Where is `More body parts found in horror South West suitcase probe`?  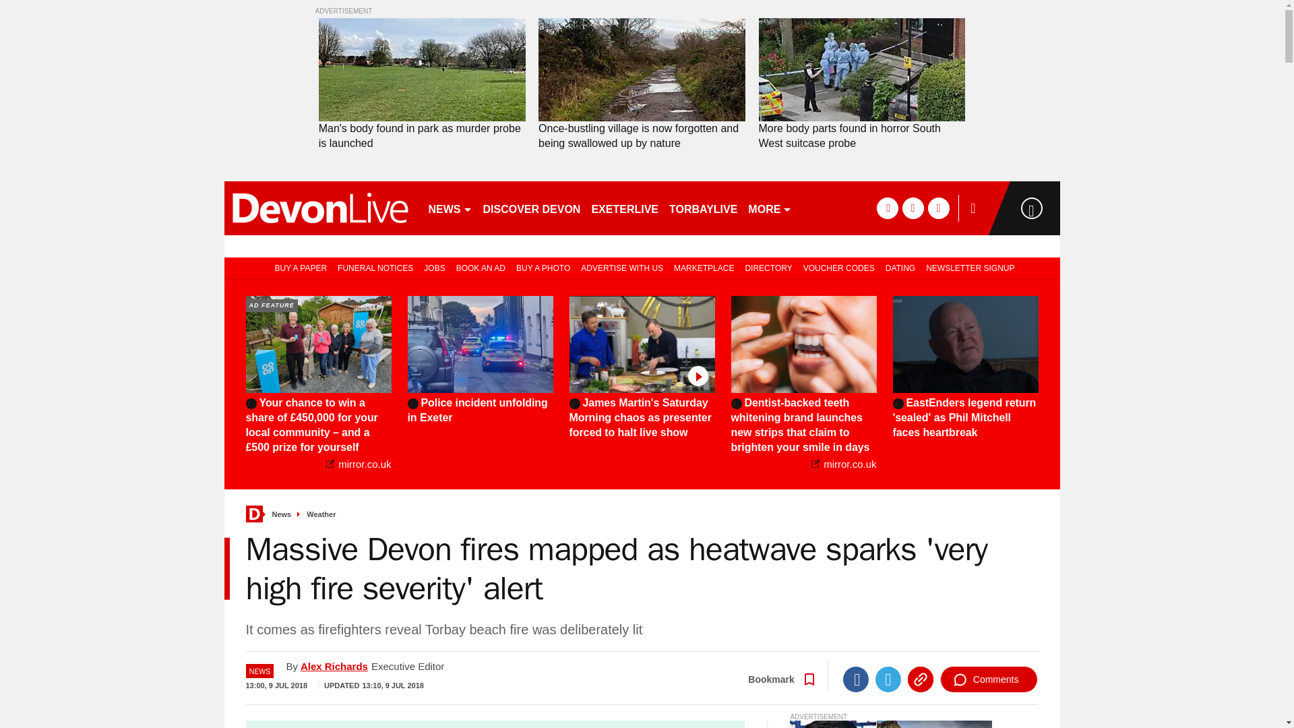
More body parts found in horror South West suitcase probe is located at coordinates (861, 70).